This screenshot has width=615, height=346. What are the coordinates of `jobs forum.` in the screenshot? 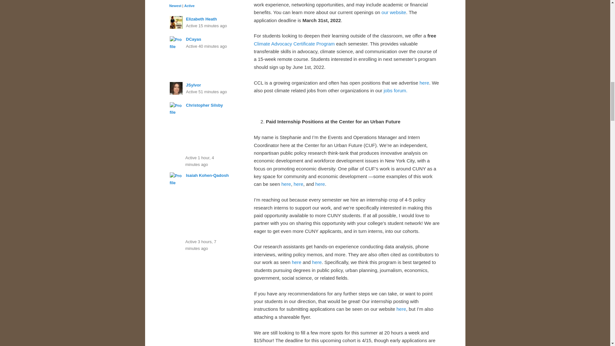 It's located at (395, 90).